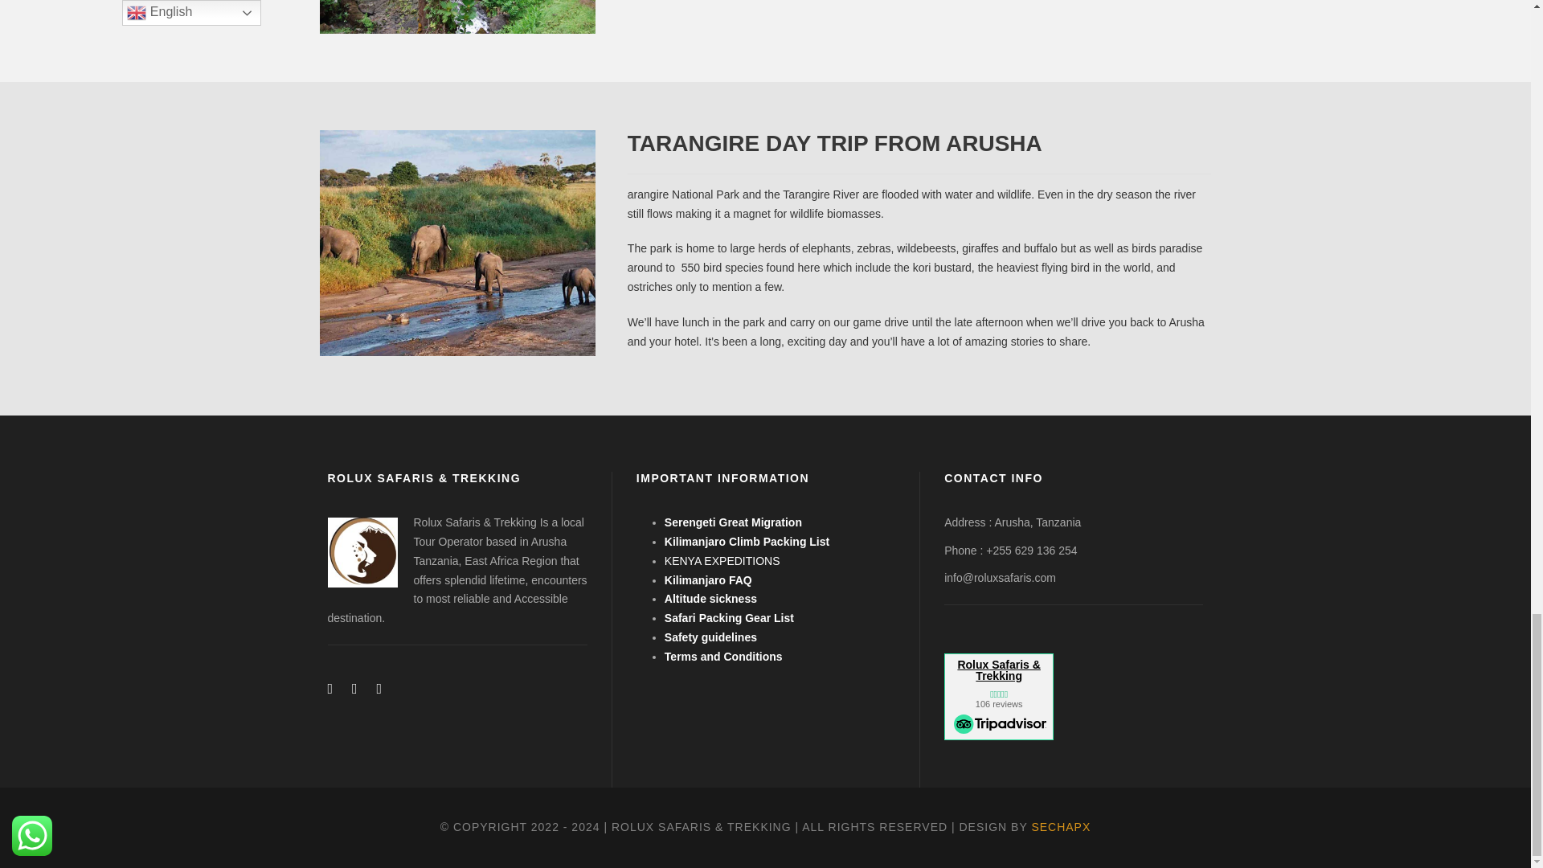 Image resolution: width=1543 pixels, height=868 pixels. What do you see at coordinates (457, 17) in the screenshot?
I see `MATERUNI-VILLAGE-AND-WATREFALL-DAYTRIP-TOUR` at bounding box center [457, 17].